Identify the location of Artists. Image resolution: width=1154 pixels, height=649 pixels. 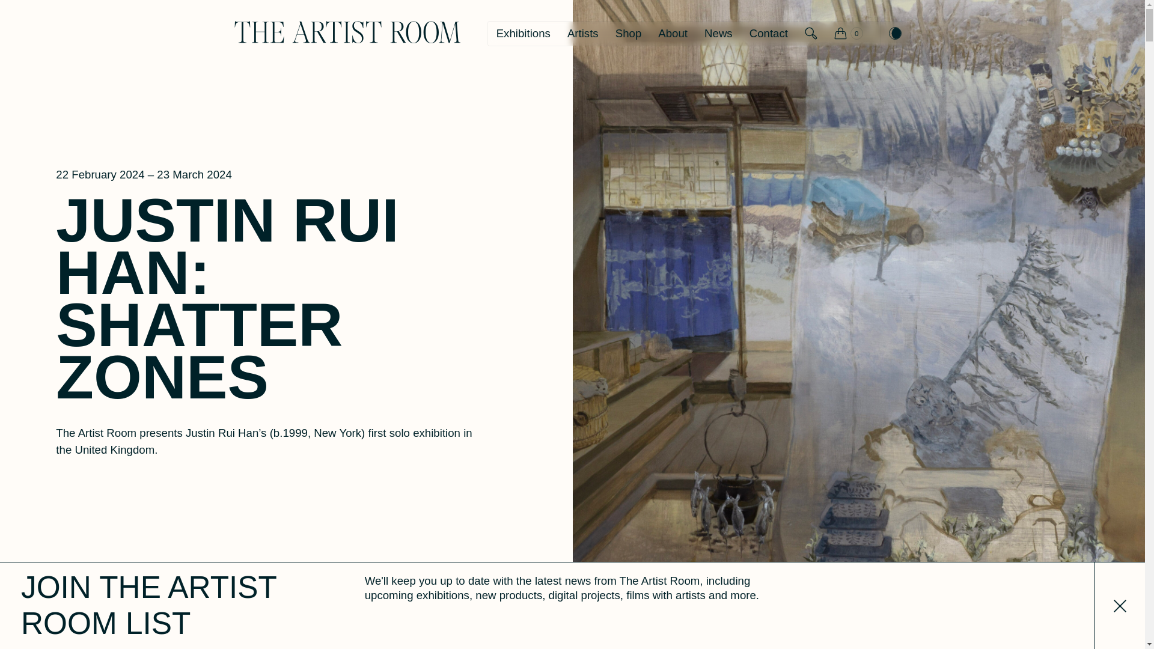
(582, 33).